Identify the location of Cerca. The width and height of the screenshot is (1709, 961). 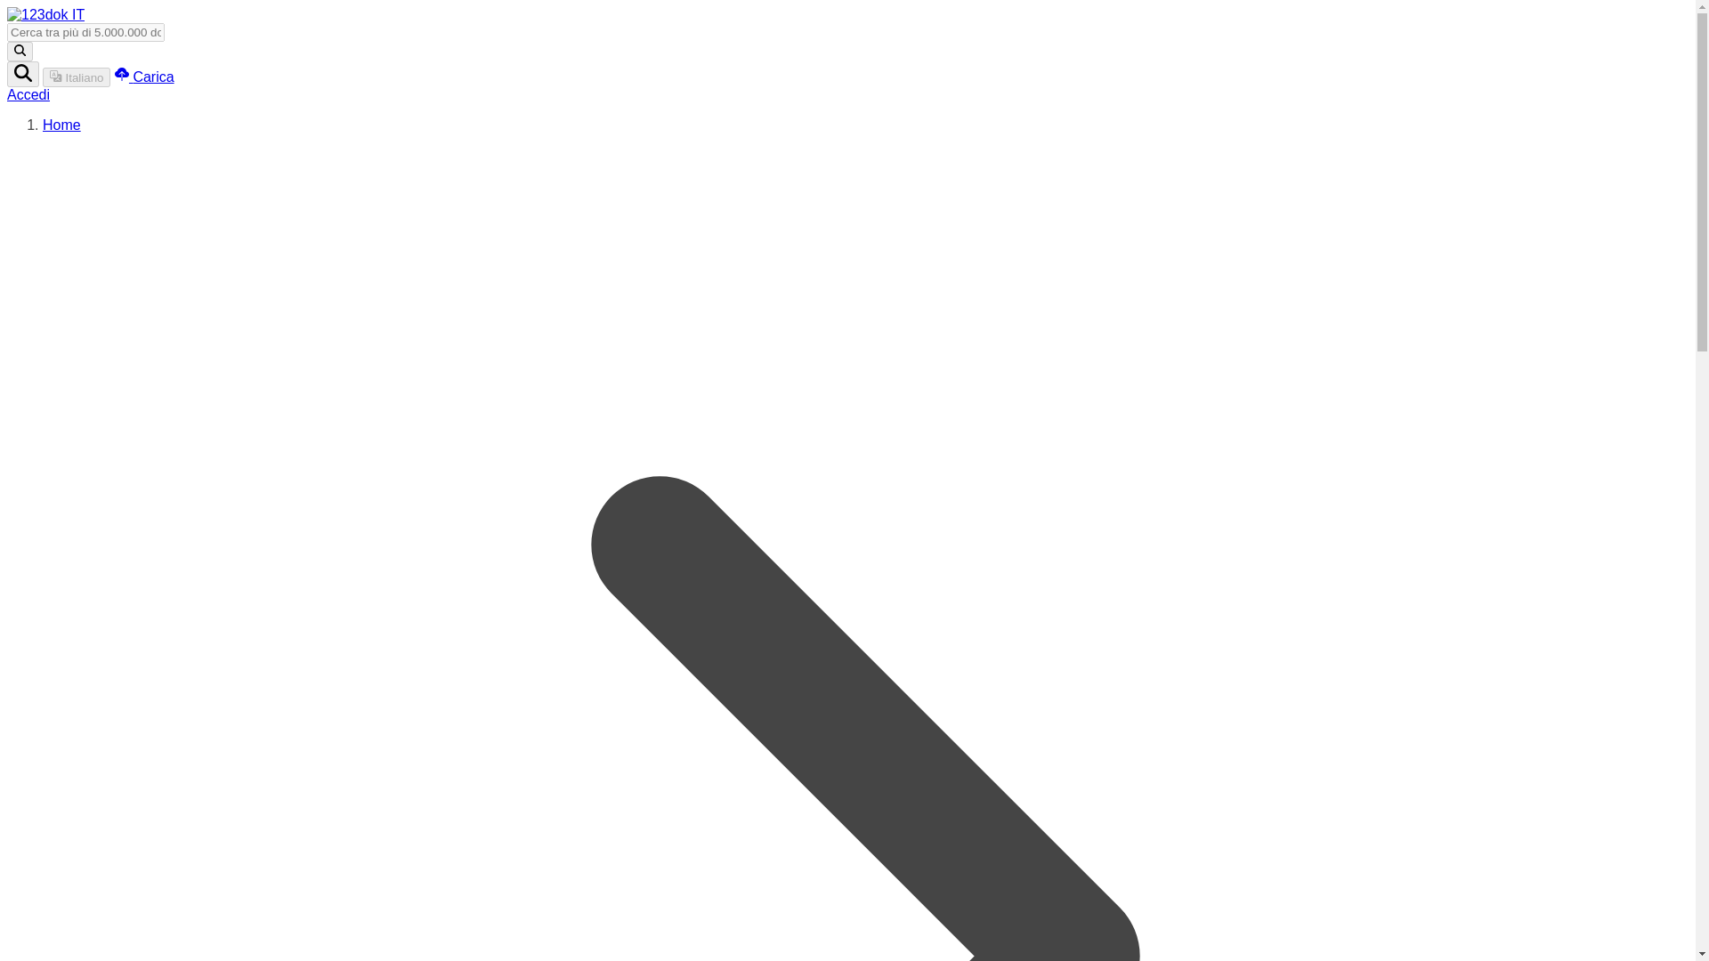
(23, 75).